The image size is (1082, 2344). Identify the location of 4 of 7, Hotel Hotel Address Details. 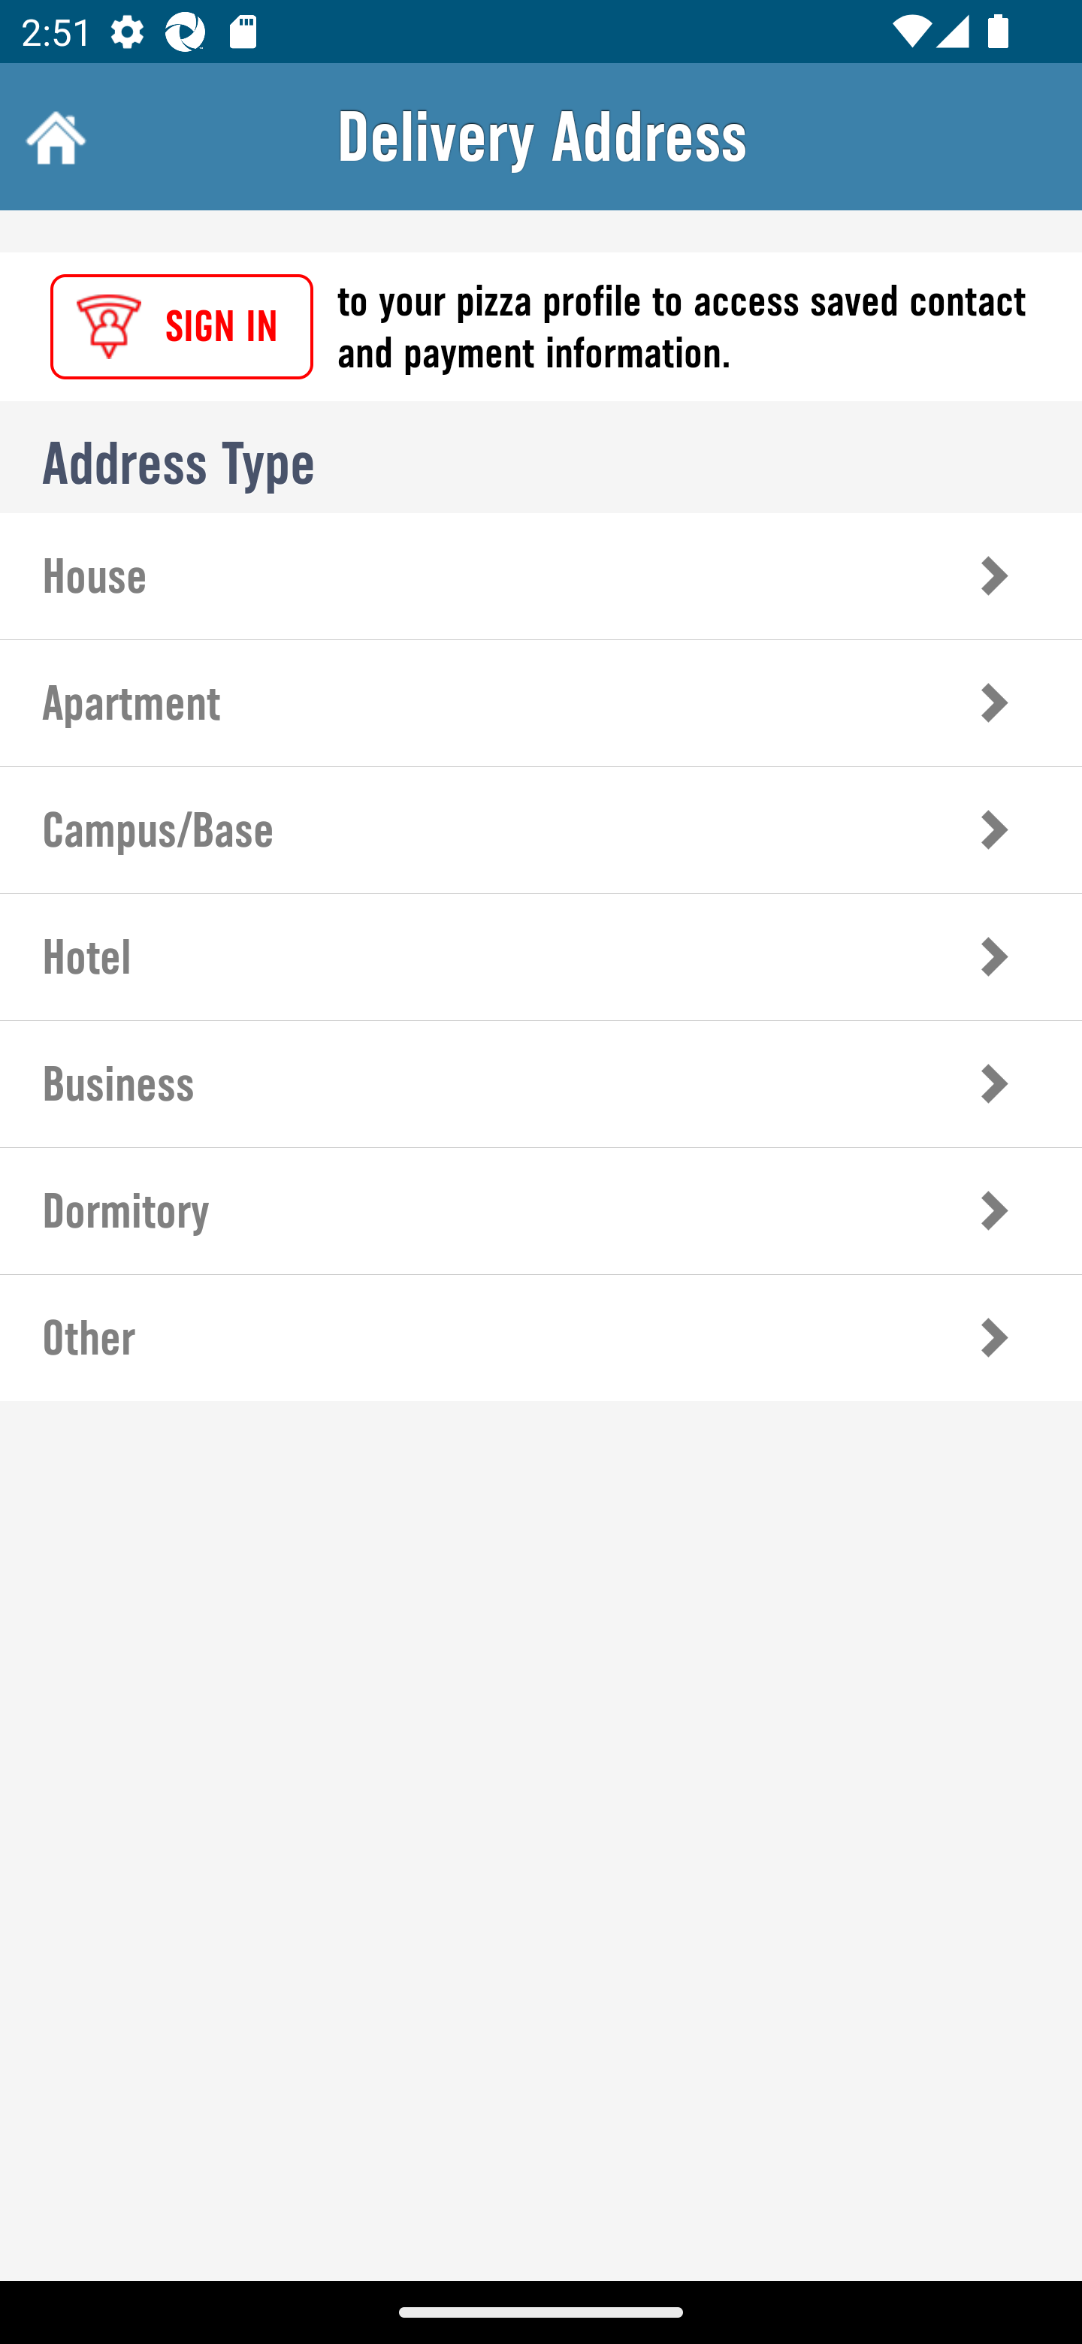
(541, 956).